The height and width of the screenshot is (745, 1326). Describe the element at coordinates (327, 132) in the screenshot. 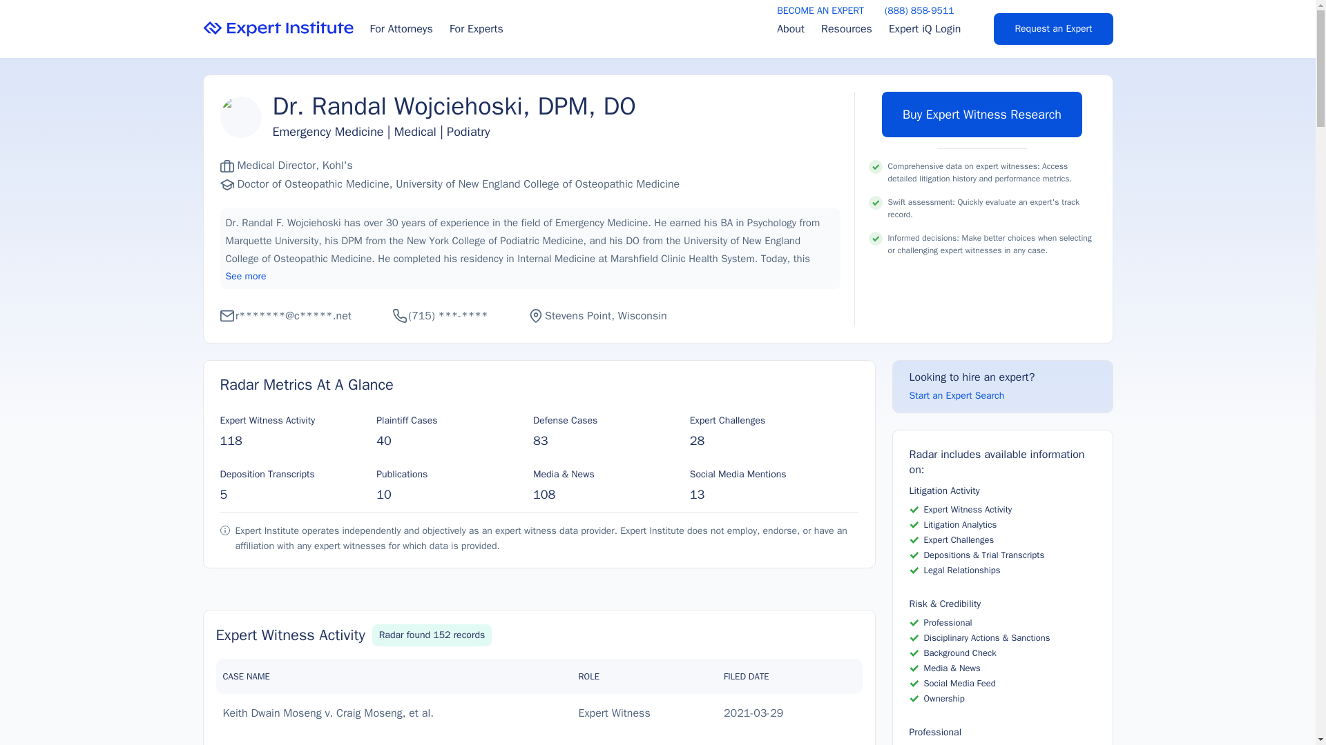

I see `Emergency Medicine` at that location.